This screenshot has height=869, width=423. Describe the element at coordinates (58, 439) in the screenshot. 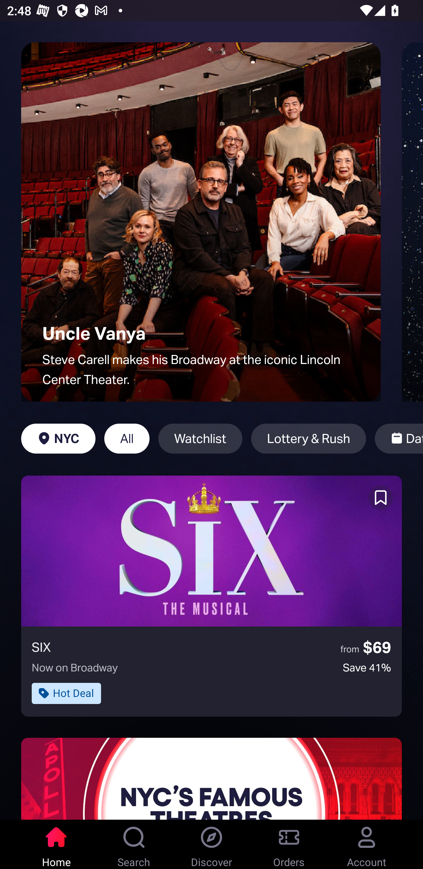

I see `NYC` at that location.